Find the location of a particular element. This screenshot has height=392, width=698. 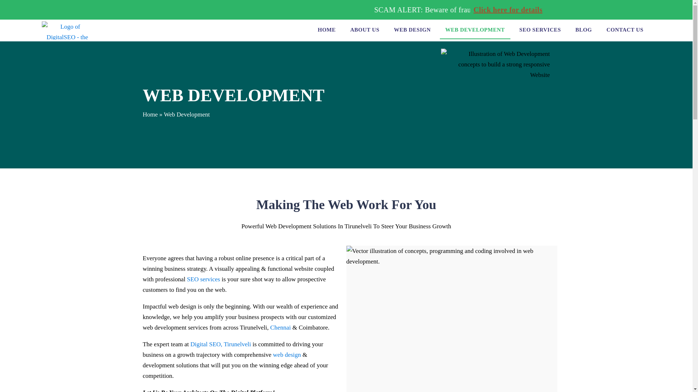

Digital SEO, Tirunelveli is located at coordinates (221, 344).